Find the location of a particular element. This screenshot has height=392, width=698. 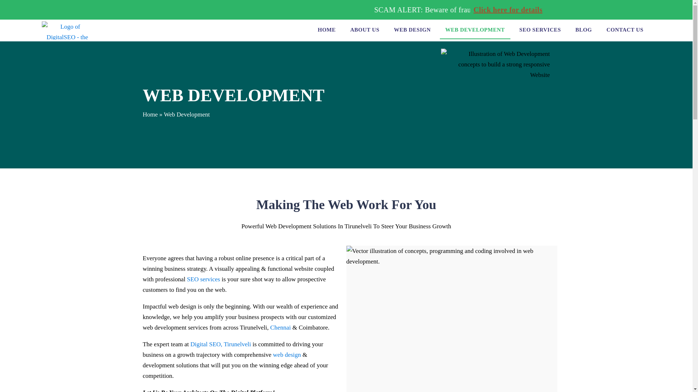

Digital SEO, Tirunelveli is located at coordinates (221, 344).